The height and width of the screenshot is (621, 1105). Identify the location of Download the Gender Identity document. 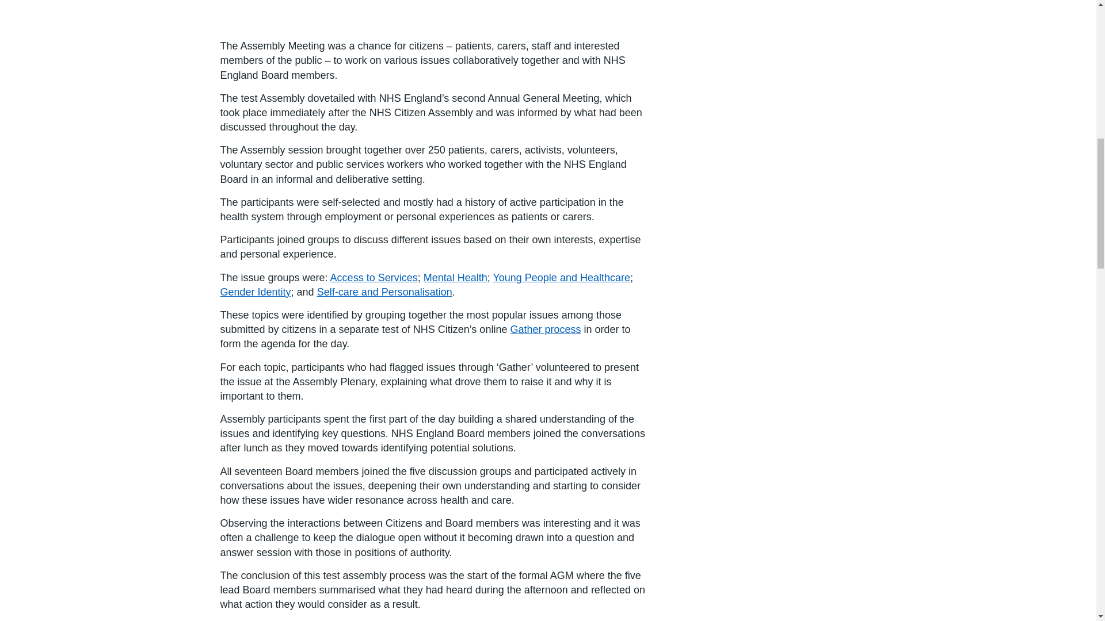
(255, 292).